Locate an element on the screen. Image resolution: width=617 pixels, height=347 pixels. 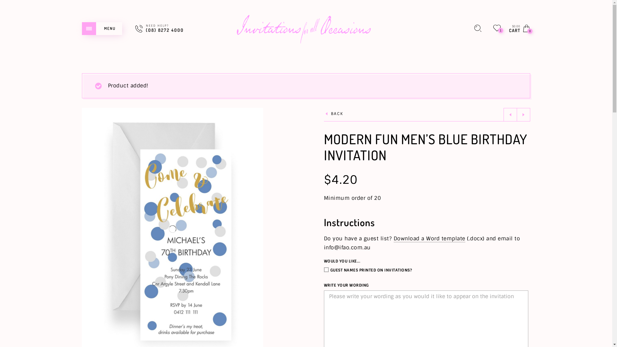
1 is located at coordinates (497, 28).